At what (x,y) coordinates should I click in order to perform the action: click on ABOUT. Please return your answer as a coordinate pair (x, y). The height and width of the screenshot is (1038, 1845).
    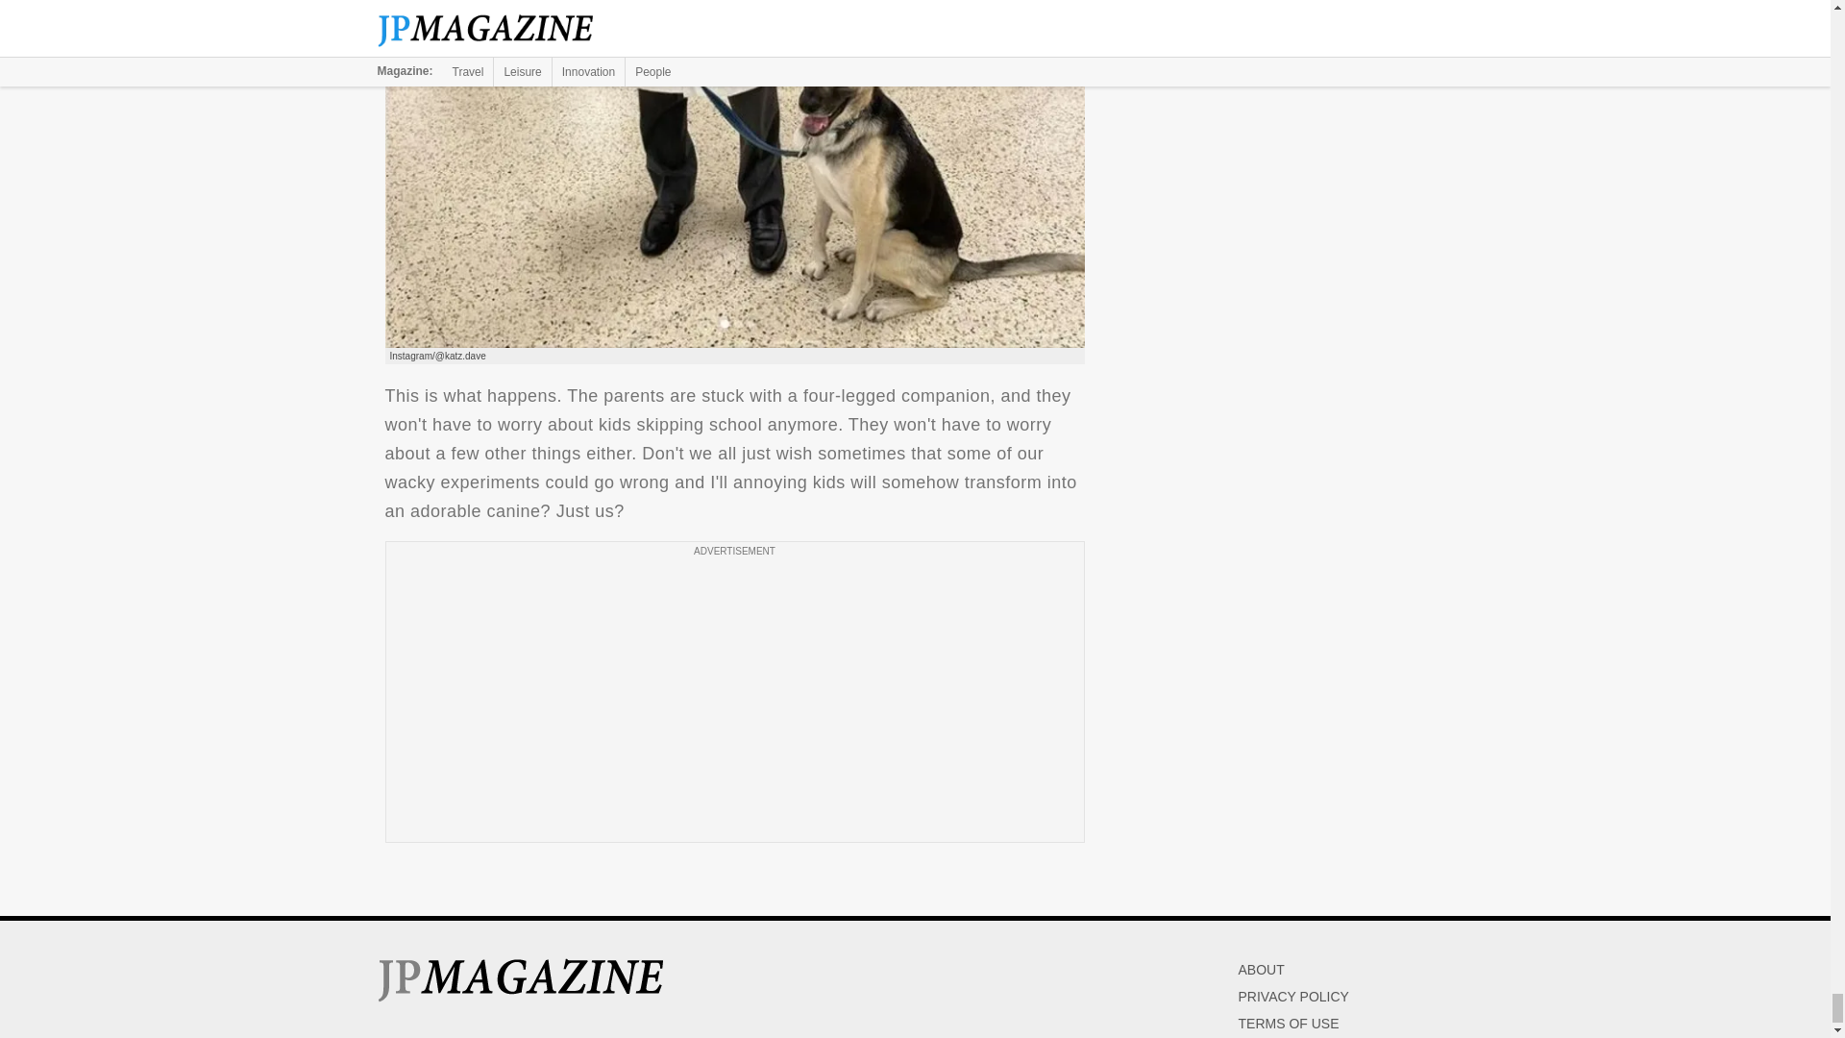
    Looking at the image, I should click on (1261, 970).